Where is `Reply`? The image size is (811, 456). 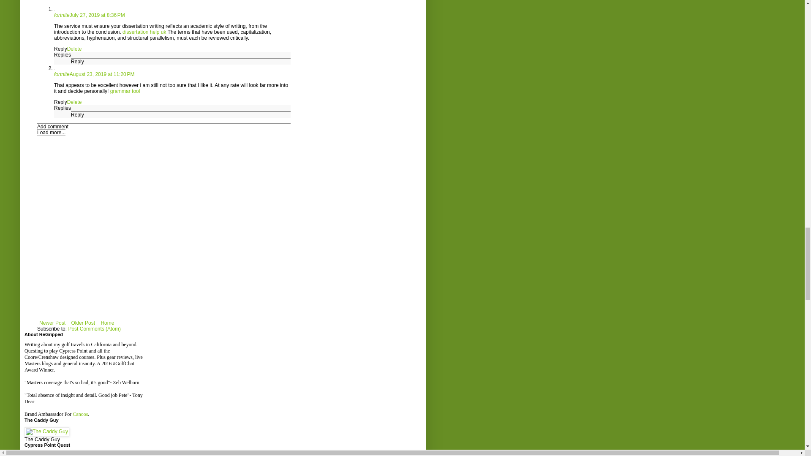 Reply is located at coordinates (78, 62).